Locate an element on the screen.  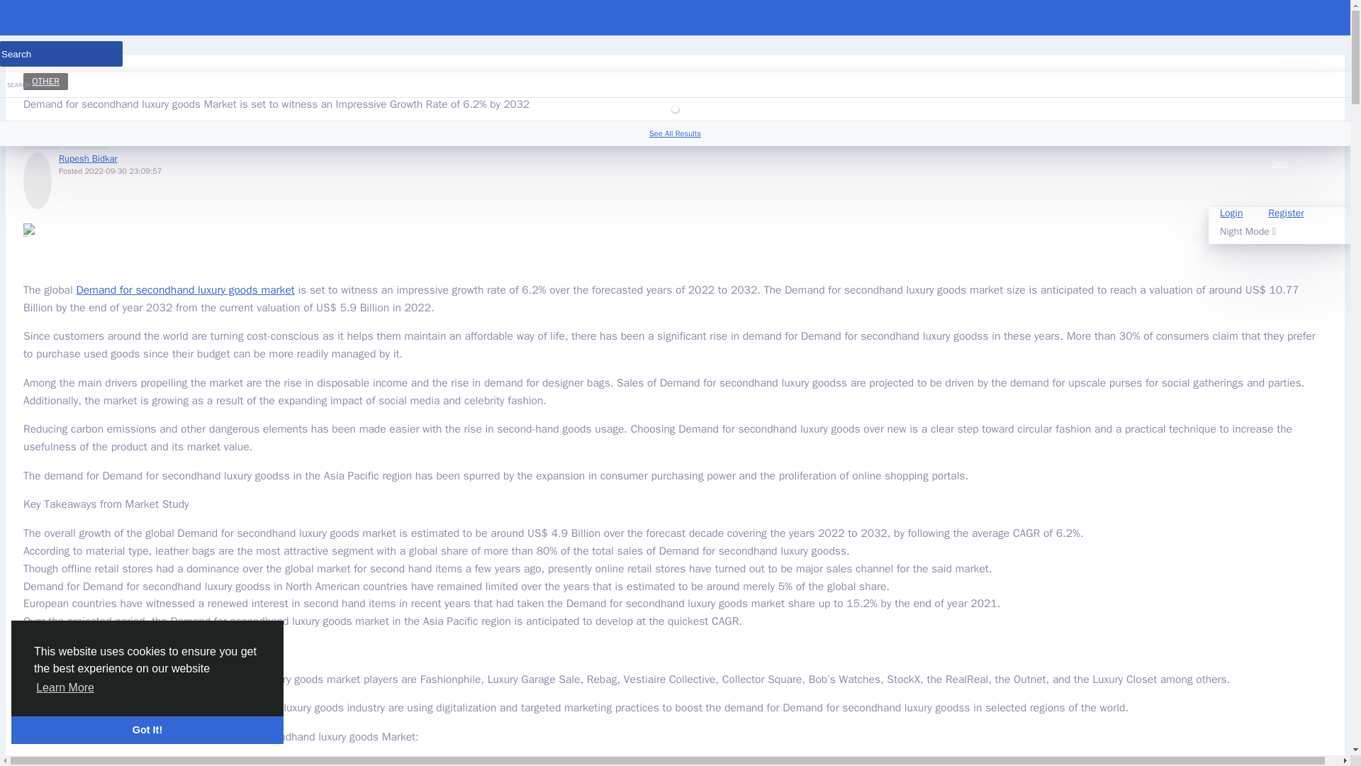
Learn More is located at coordinates (65, 687).